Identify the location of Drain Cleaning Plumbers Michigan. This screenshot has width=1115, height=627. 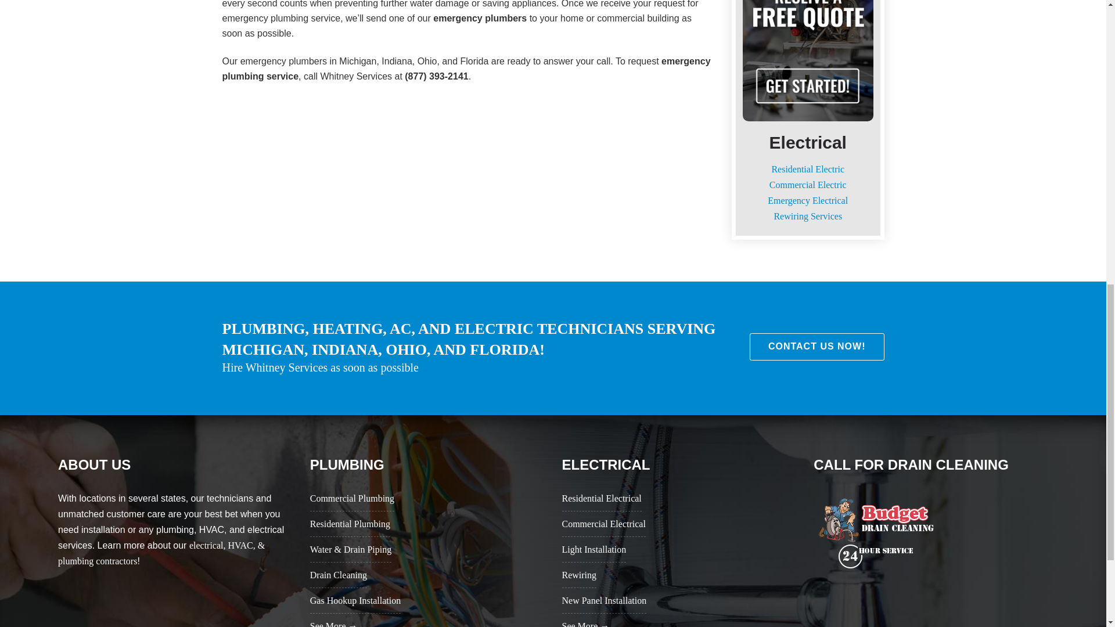
(877, 532).